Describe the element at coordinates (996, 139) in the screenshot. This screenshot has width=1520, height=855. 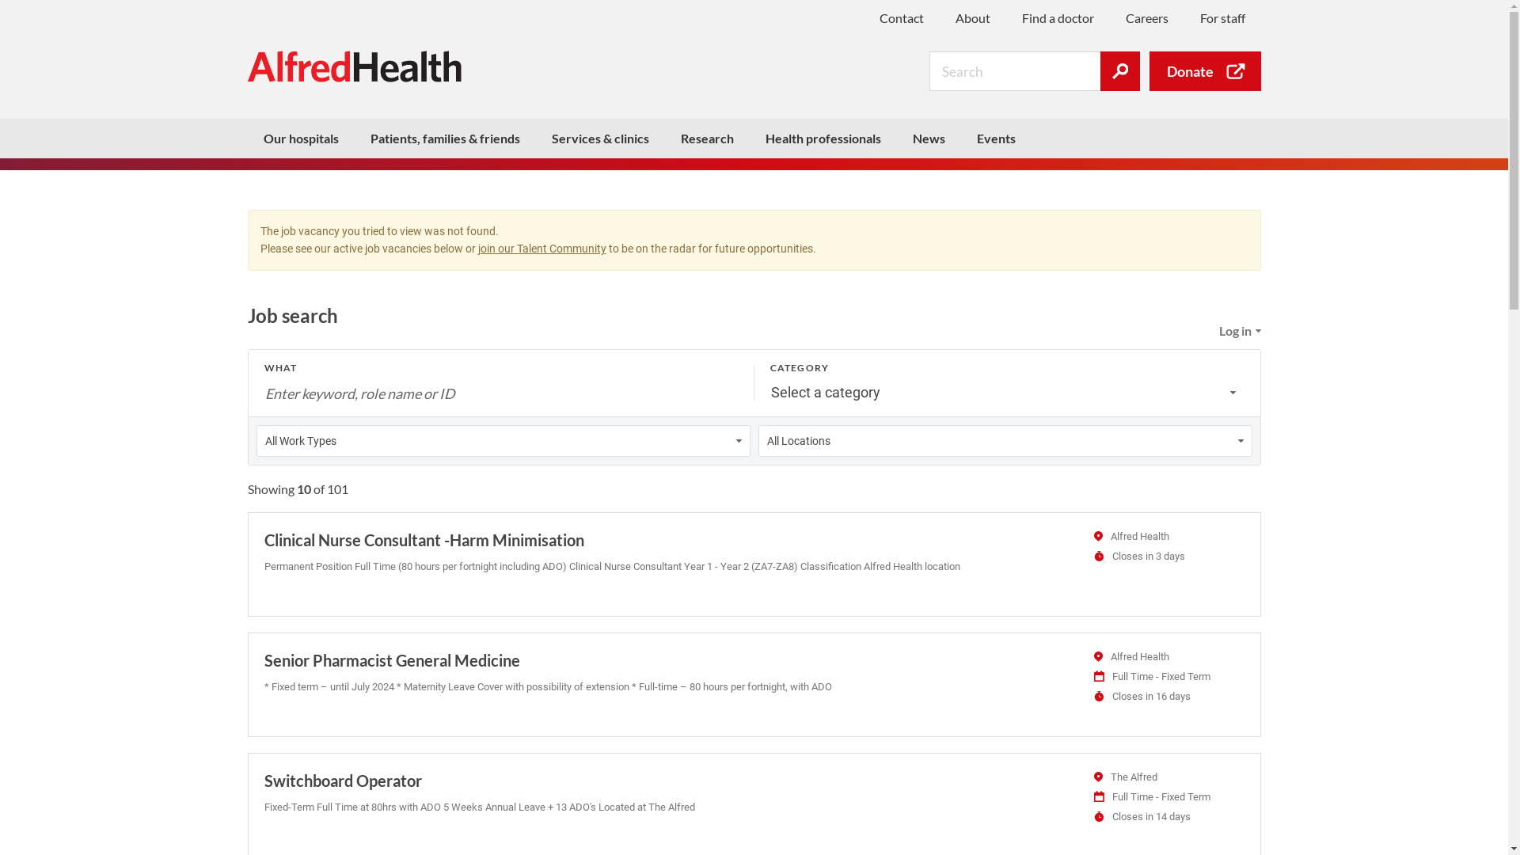
I see `Events` at that location.